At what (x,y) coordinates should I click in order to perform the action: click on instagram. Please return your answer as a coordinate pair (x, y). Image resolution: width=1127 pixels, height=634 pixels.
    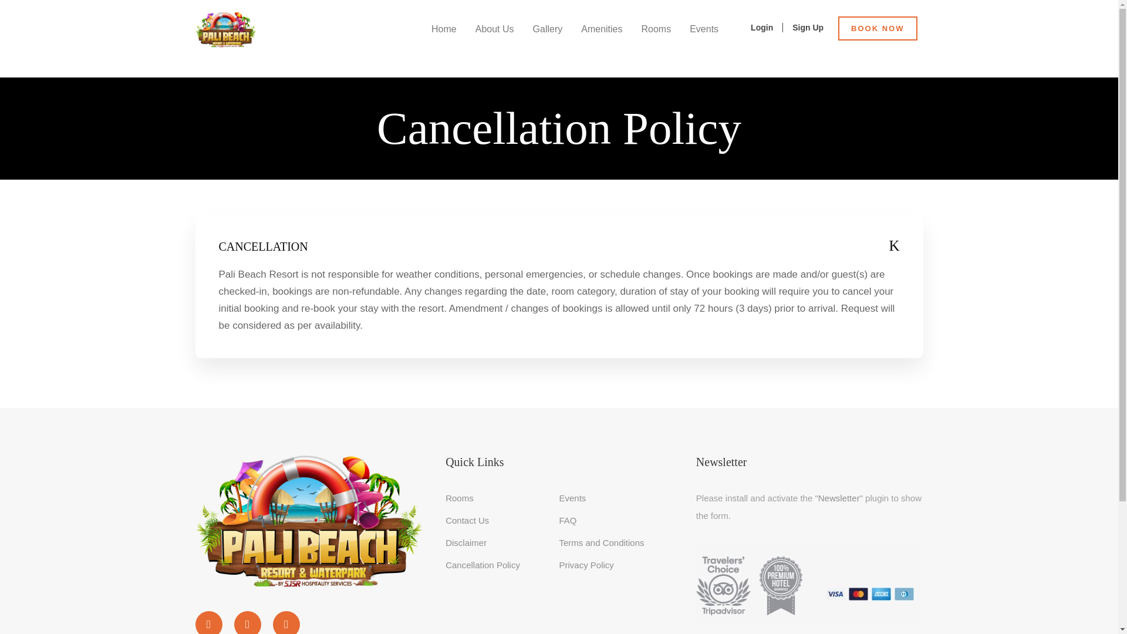
    Looking at the image, I should click on (286, 622).